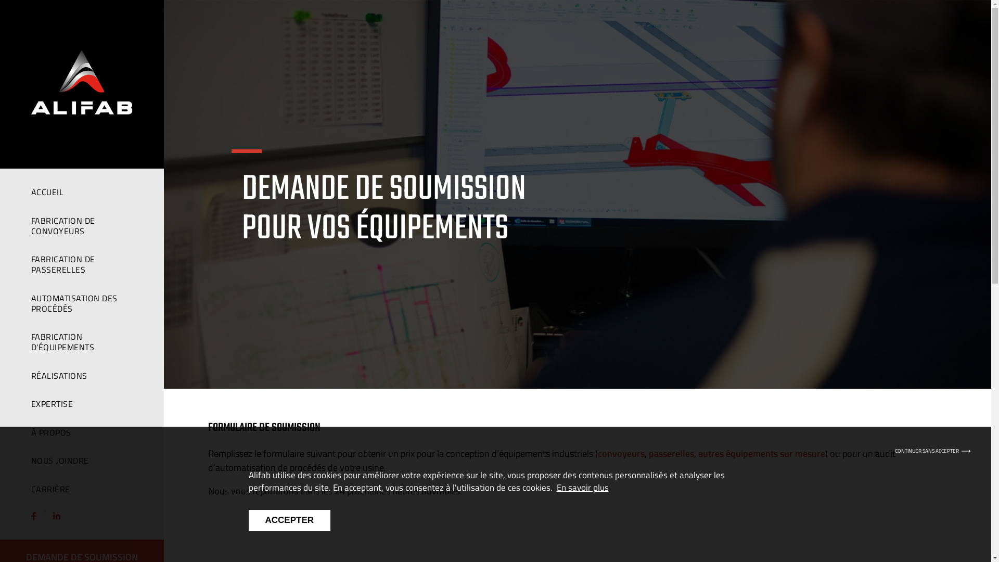 The image size is (999, 562). What do you see at coordinates (671, 454) in the screenshot?
I see `passerelles` at bounding box center [671, 454].